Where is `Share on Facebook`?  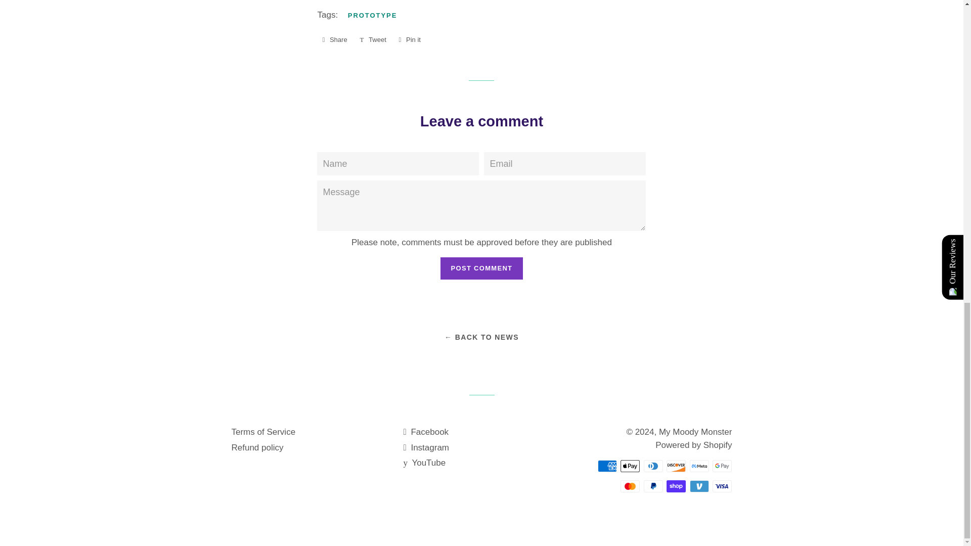
Share on Facebook is located at coordinates (334, 39).